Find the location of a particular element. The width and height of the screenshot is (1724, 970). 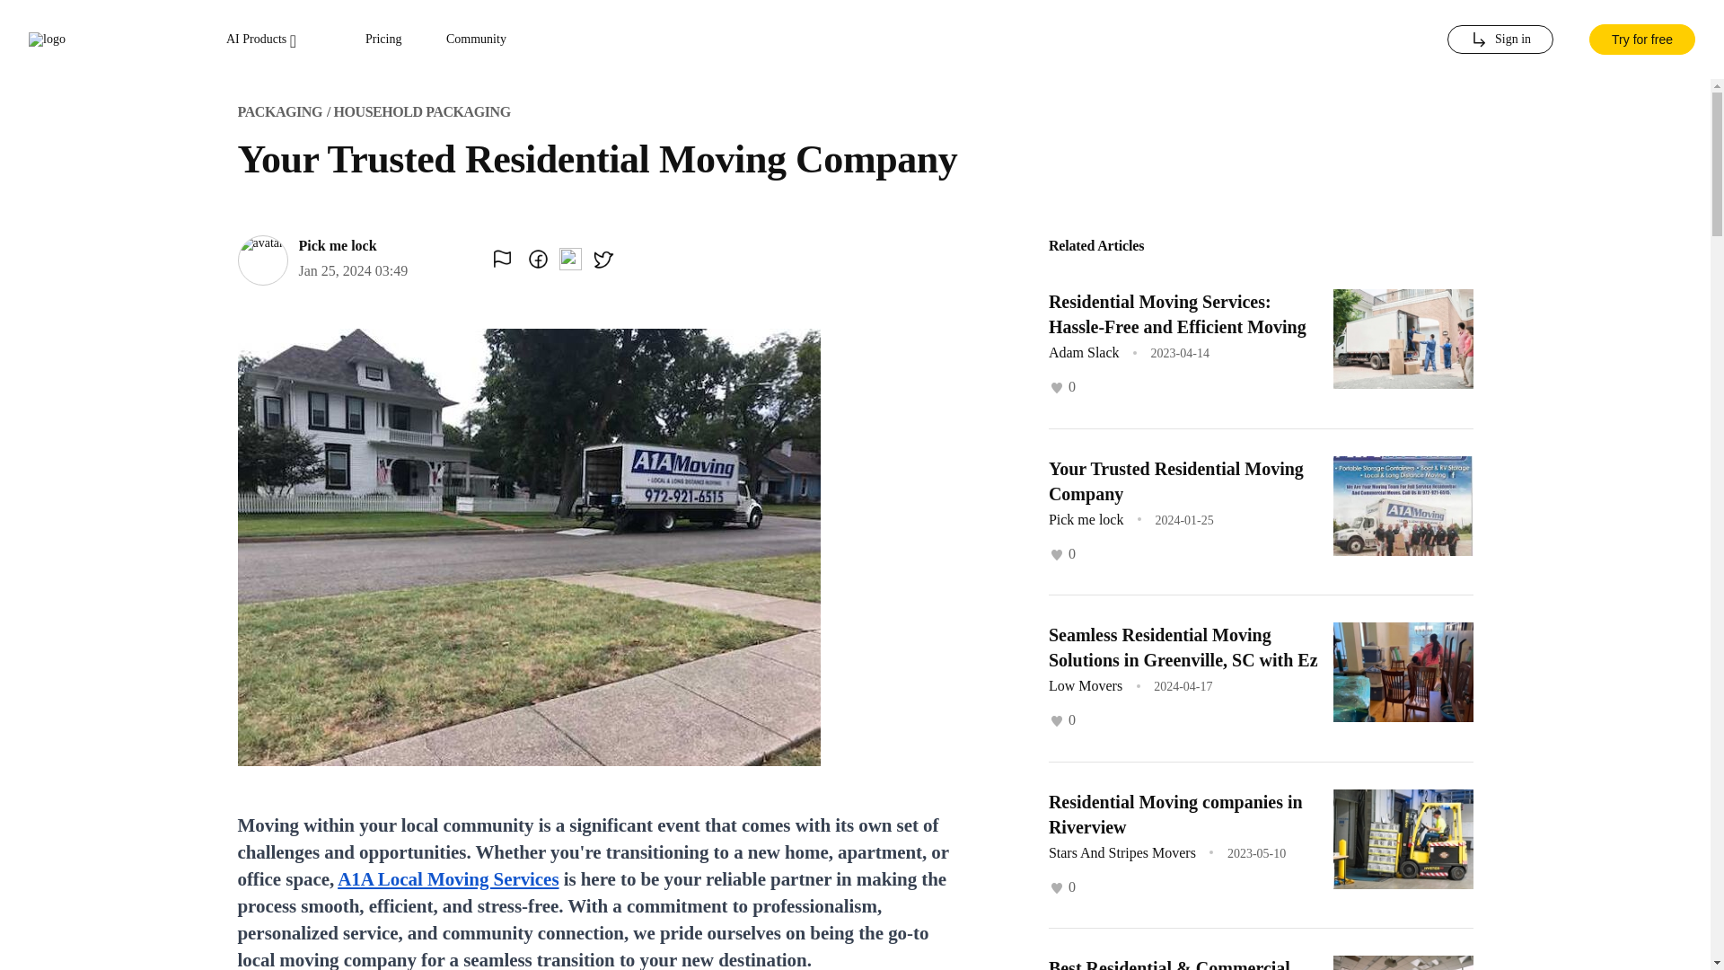

 Sign in is located at coordinates (1500, 40).